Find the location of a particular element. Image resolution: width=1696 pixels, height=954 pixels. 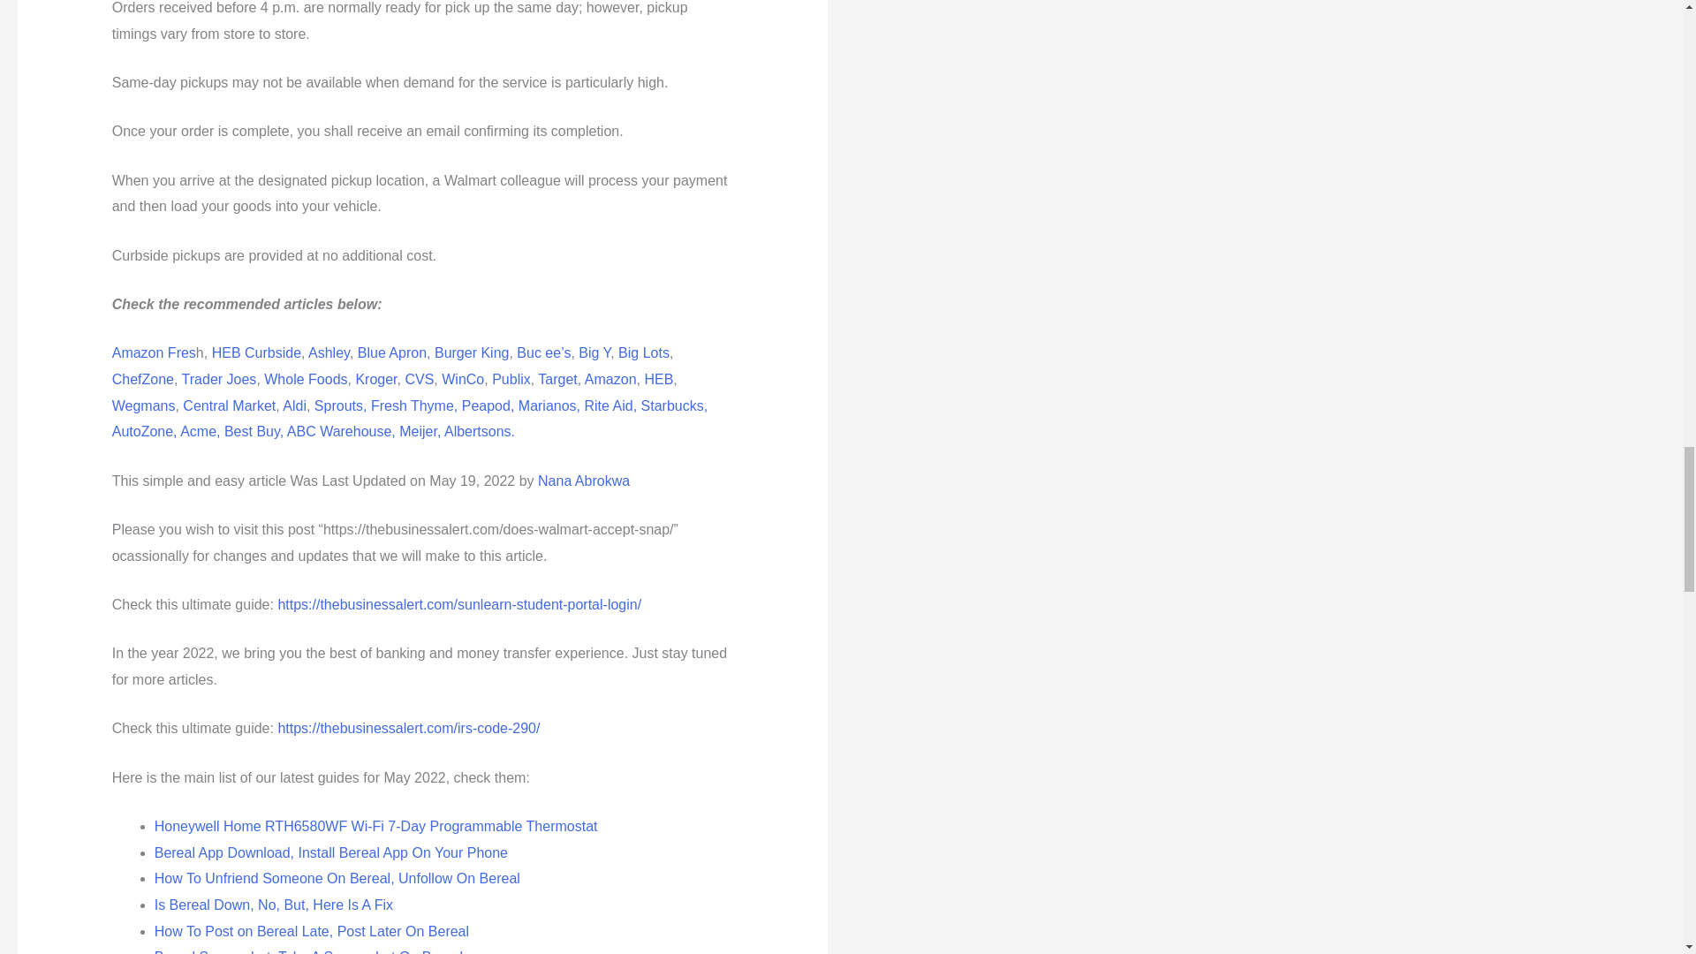

Blue Apron is located at coordinates (392, 352).